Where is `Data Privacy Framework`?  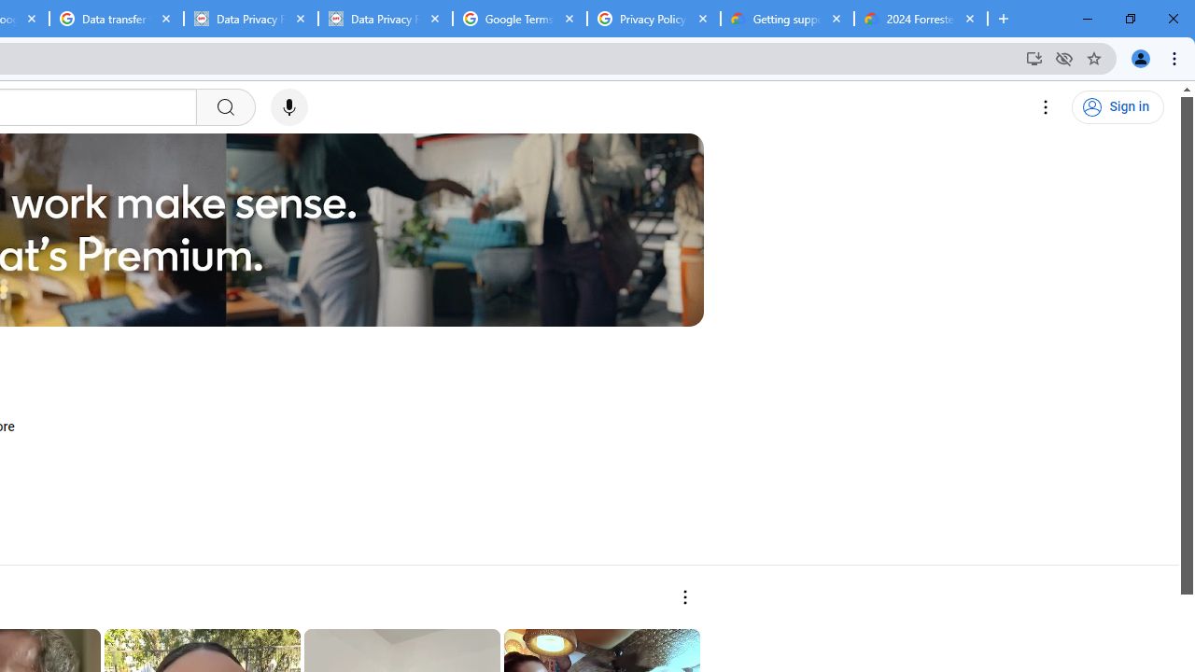
Data Privacy Framework is located at coordinates (385, 19).